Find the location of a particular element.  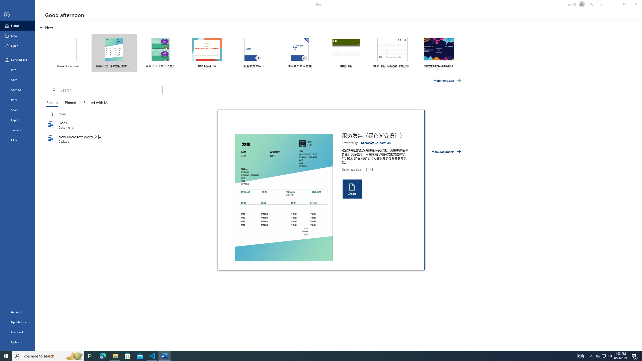

File Explorer - 1 running window is located at coordinates (115, 356).